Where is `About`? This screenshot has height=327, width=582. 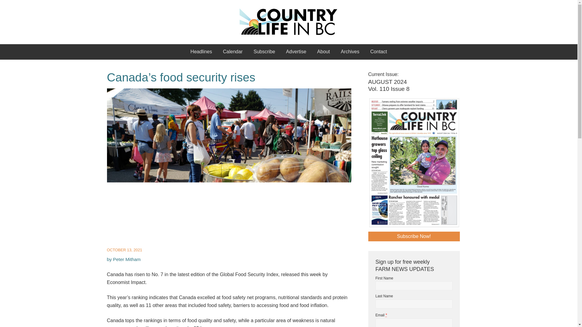 About is located at coordinates (323, 51).